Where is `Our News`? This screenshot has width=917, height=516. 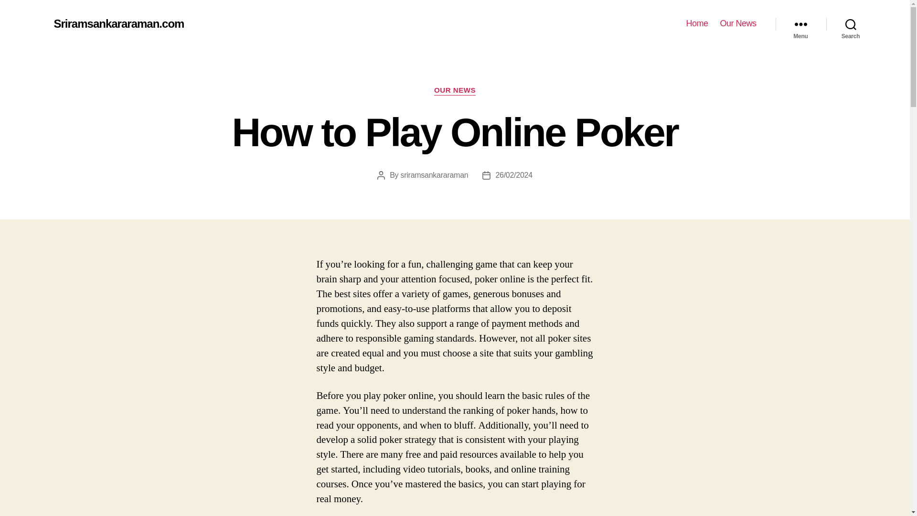
Our News is located at coordinates (737, 23).